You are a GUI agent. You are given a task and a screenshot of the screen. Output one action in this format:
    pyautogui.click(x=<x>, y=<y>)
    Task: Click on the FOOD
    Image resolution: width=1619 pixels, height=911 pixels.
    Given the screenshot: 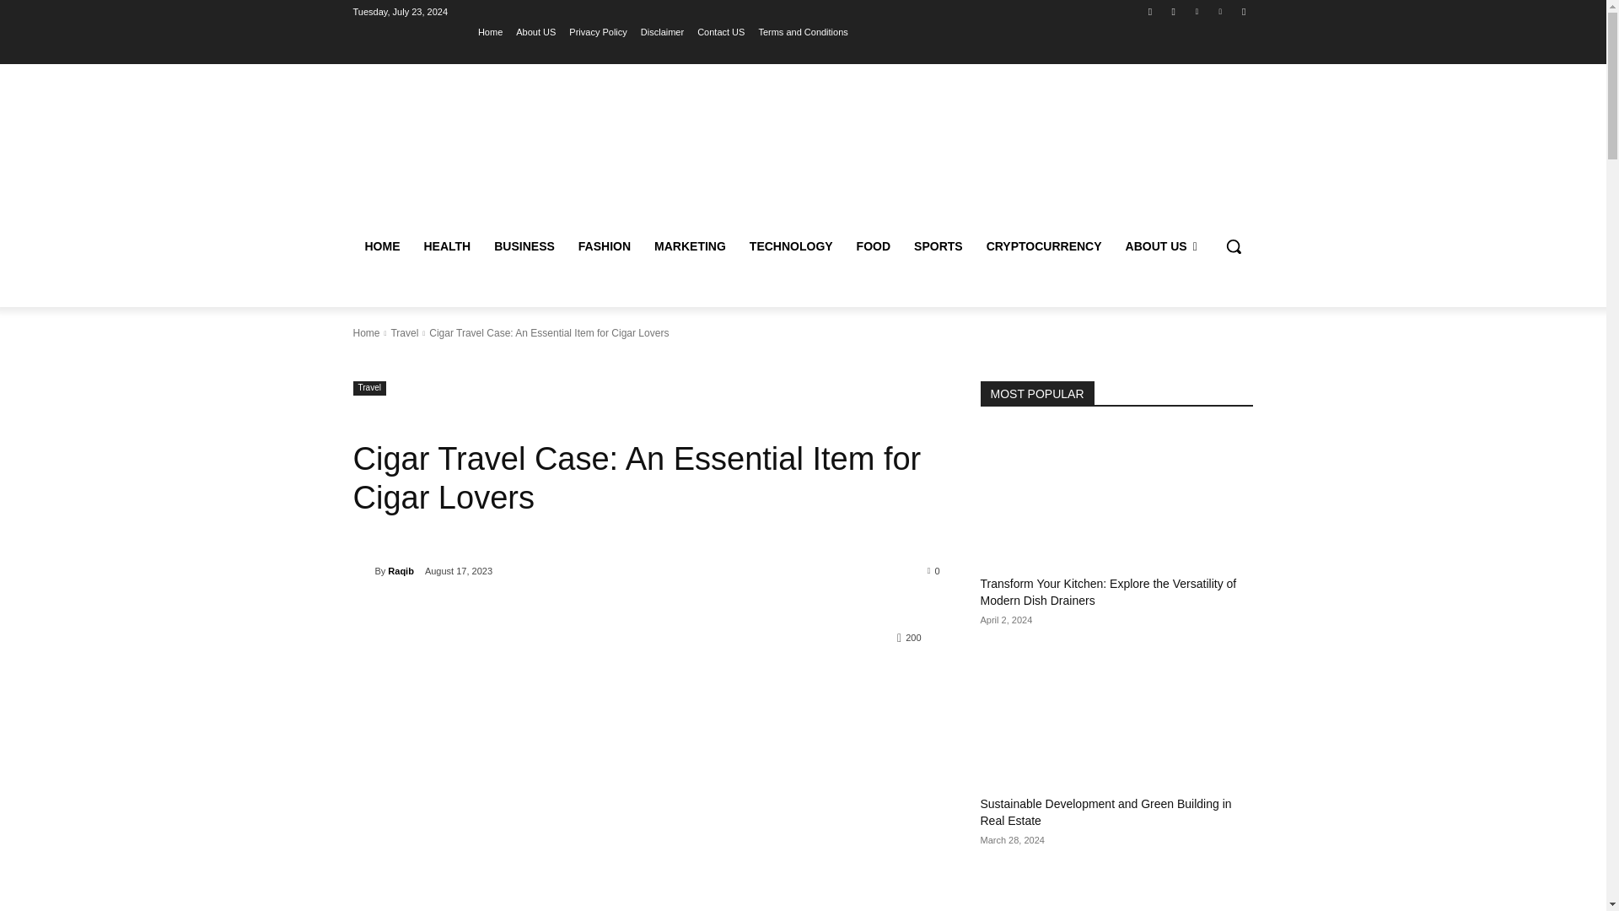 What is the action you would take?
    pyautogui.click(x=874, y=246)
    